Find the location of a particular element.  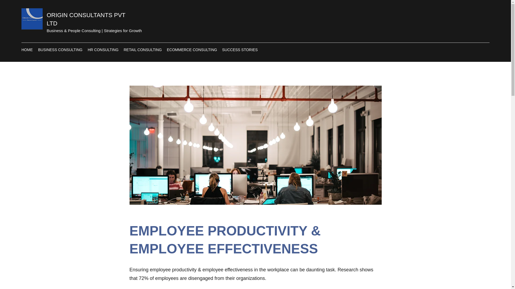

SUCCESS STORIES is located at coordinates (239, 50).